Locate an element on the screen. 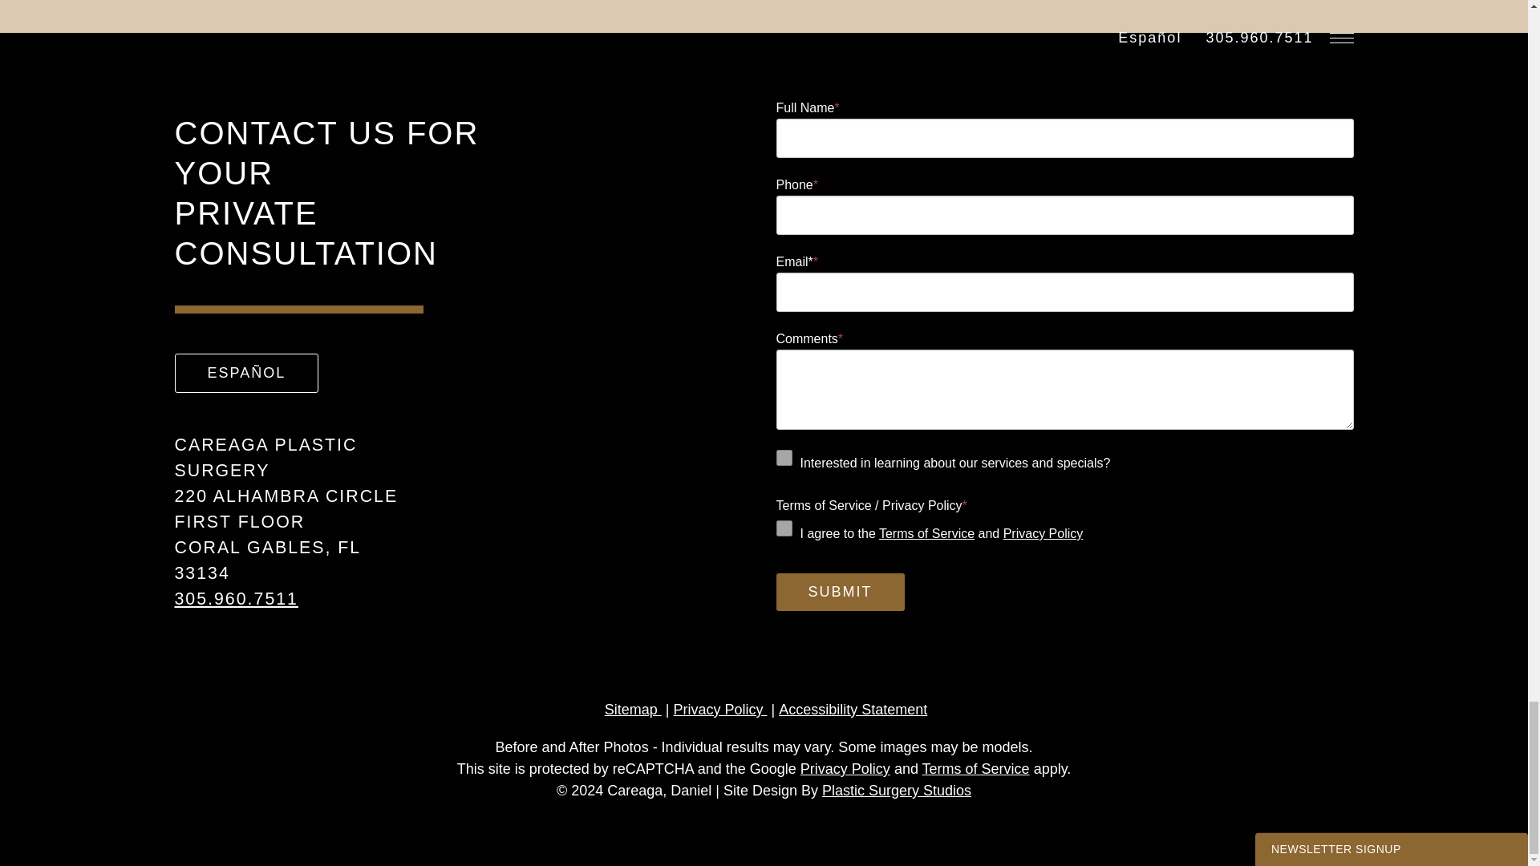  Interested in learning about our services and specials? is located at coordinates (784, 457).